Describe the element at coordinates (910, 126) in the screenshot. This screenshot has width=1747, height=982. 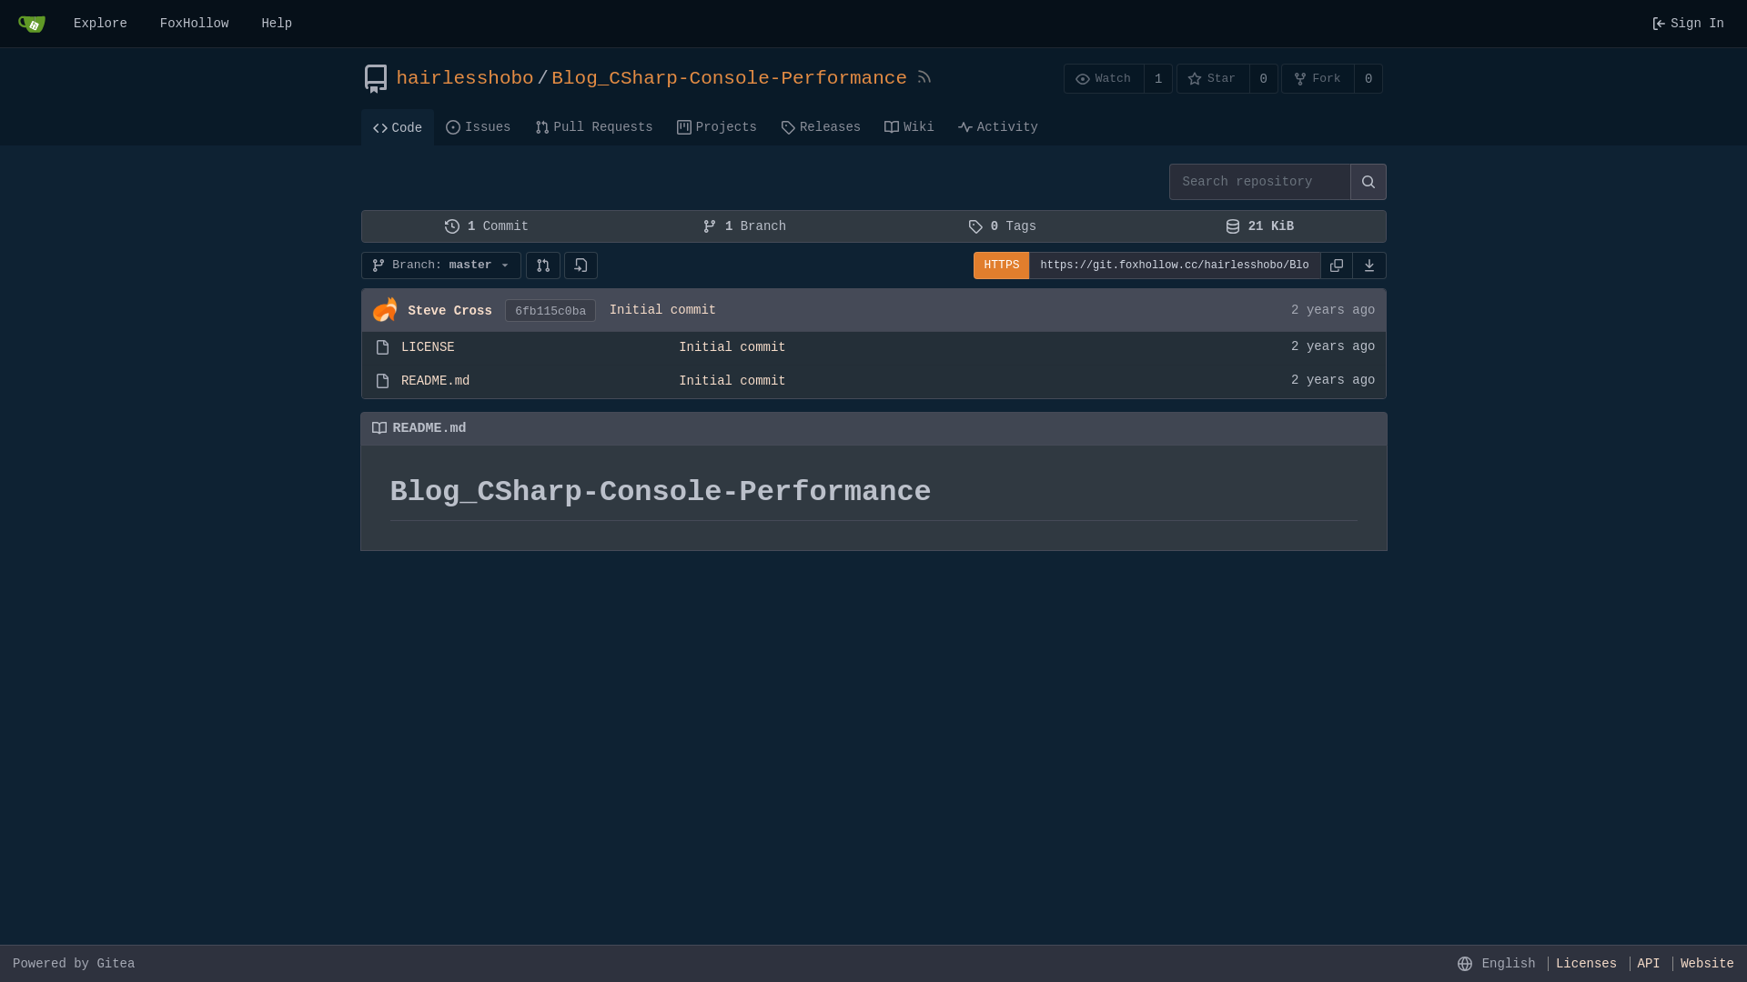
I see `Wiki` at that location.